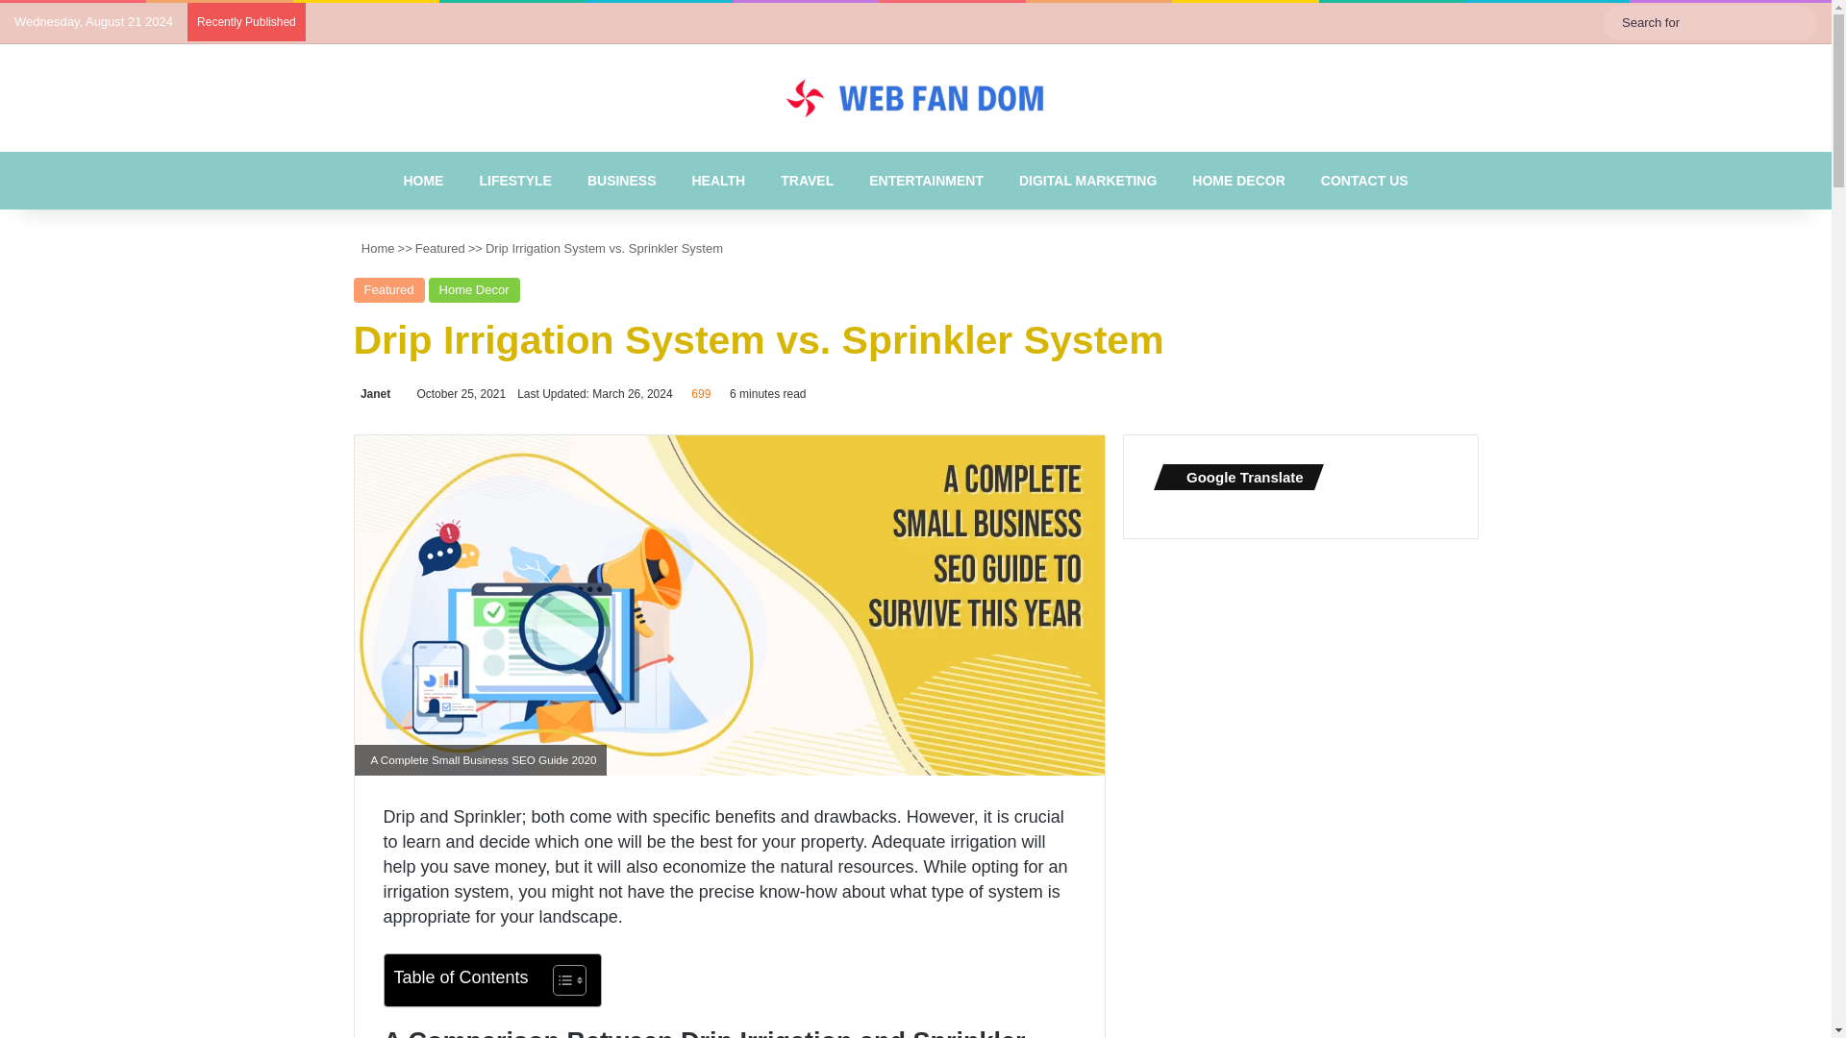  I want to click on Janet, so click(373, 393).